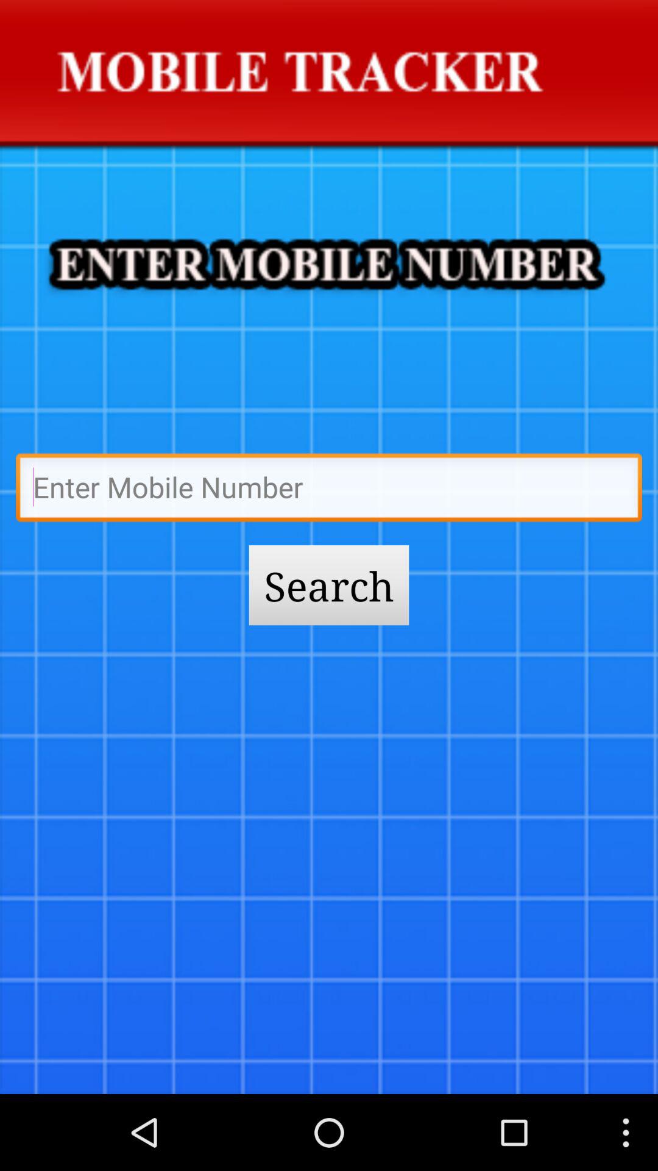 The height and width of the screenshot is (1171, 658). I want to click on type bthe name, so click(329, 490).